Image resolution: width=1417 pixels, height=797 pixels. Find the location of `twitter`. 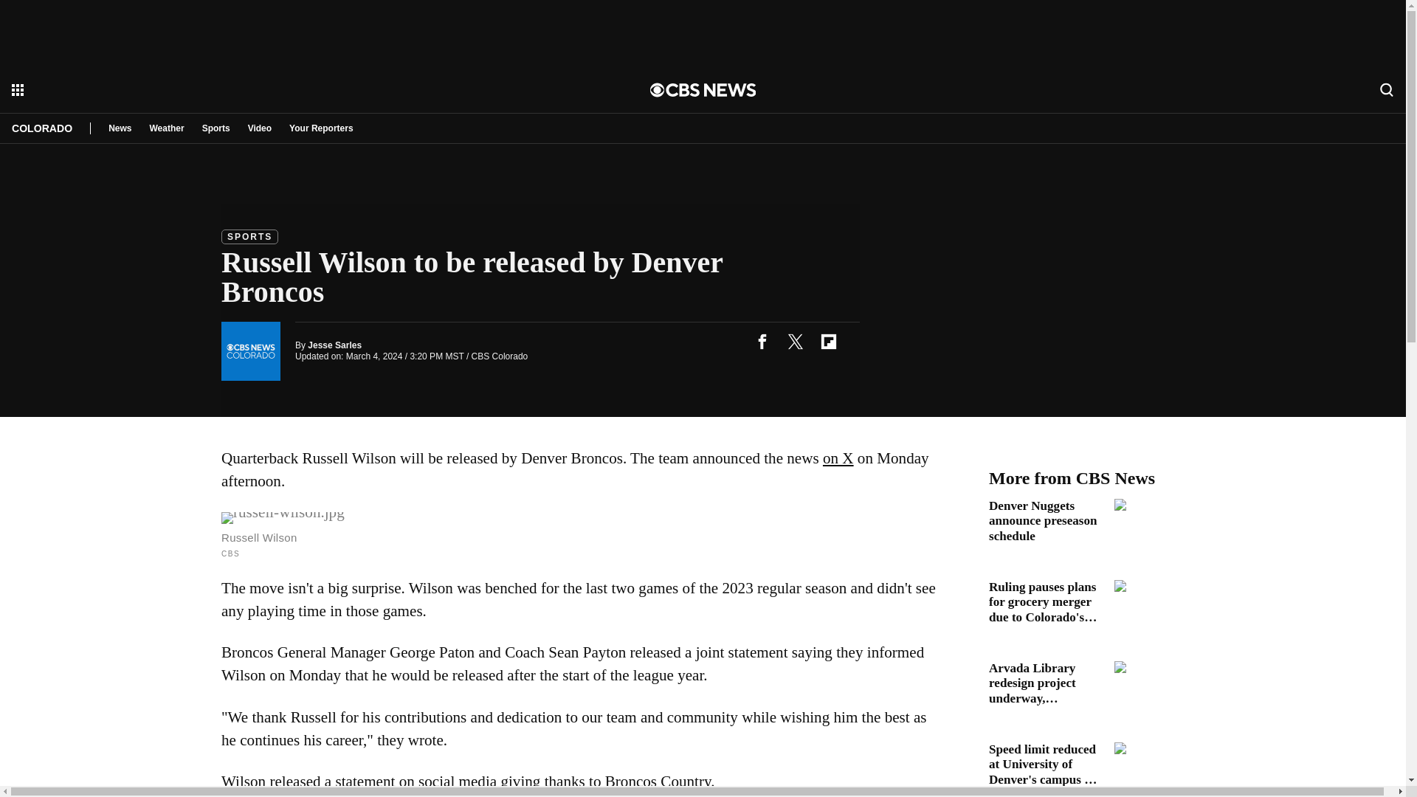

twitter is located at coordinates (795, 341).